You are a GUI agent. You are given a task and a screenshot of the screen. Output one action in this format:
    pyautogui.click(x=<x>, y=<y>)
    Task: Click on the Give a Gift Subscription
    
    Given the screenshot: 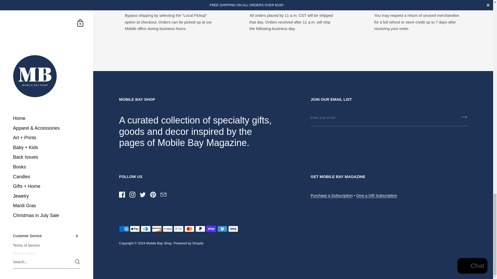 What is the action you would take?
    pyautogui.click(x=377, y=195)
    